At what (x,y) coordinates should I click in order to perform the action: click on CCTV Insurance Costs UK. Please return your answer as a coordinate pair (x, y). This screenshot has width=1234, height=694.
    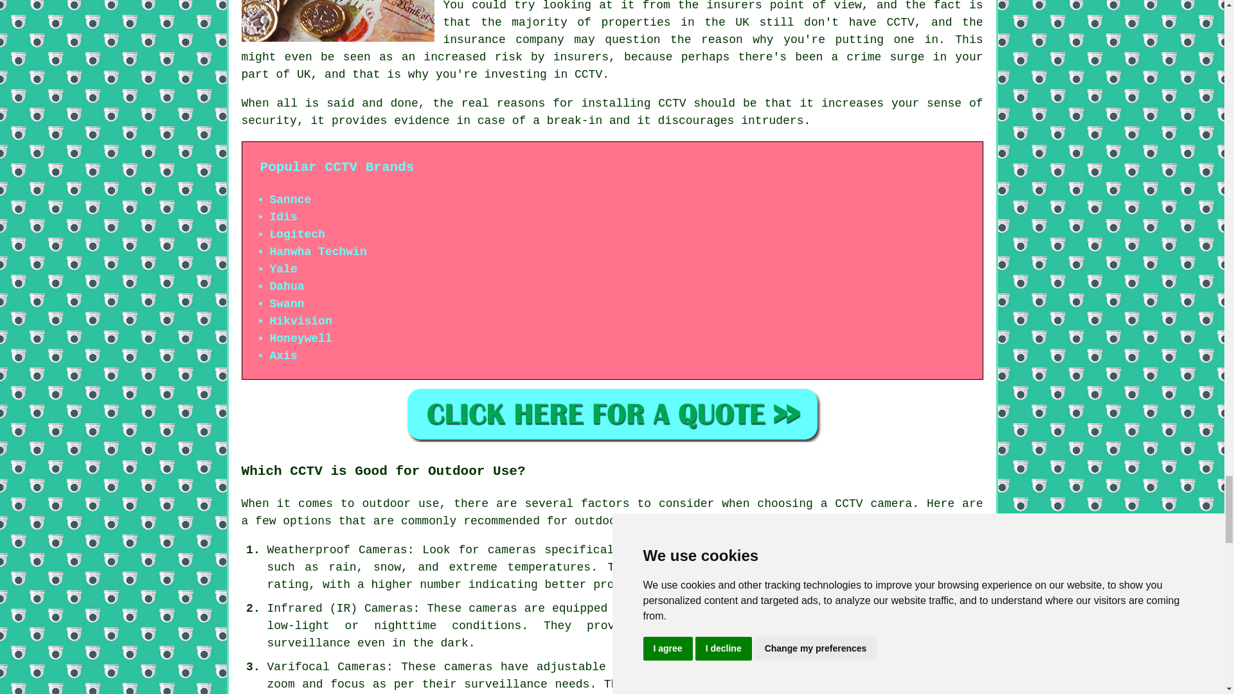
    Looking at the image, I should click on (338, 21).